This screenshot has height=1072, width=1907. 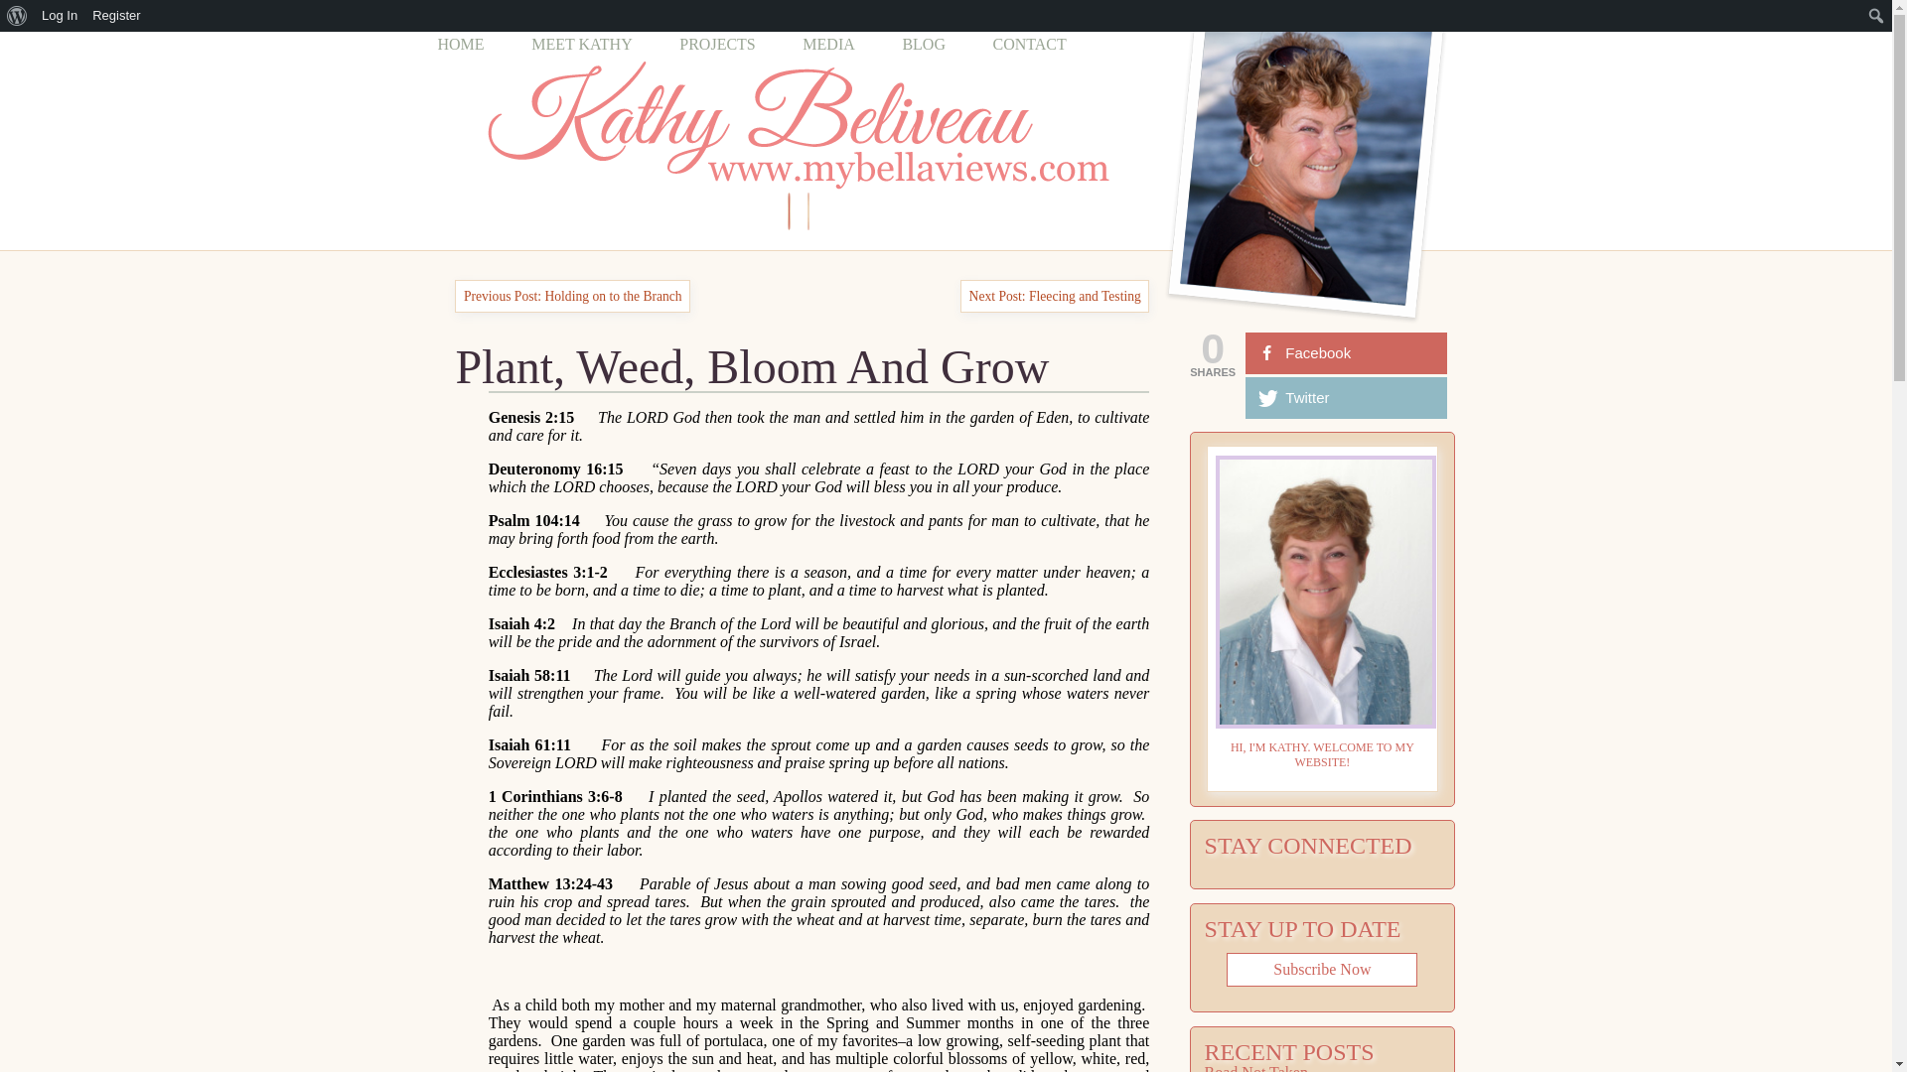 I want to click on BLOG, so click(x=924, y=44).